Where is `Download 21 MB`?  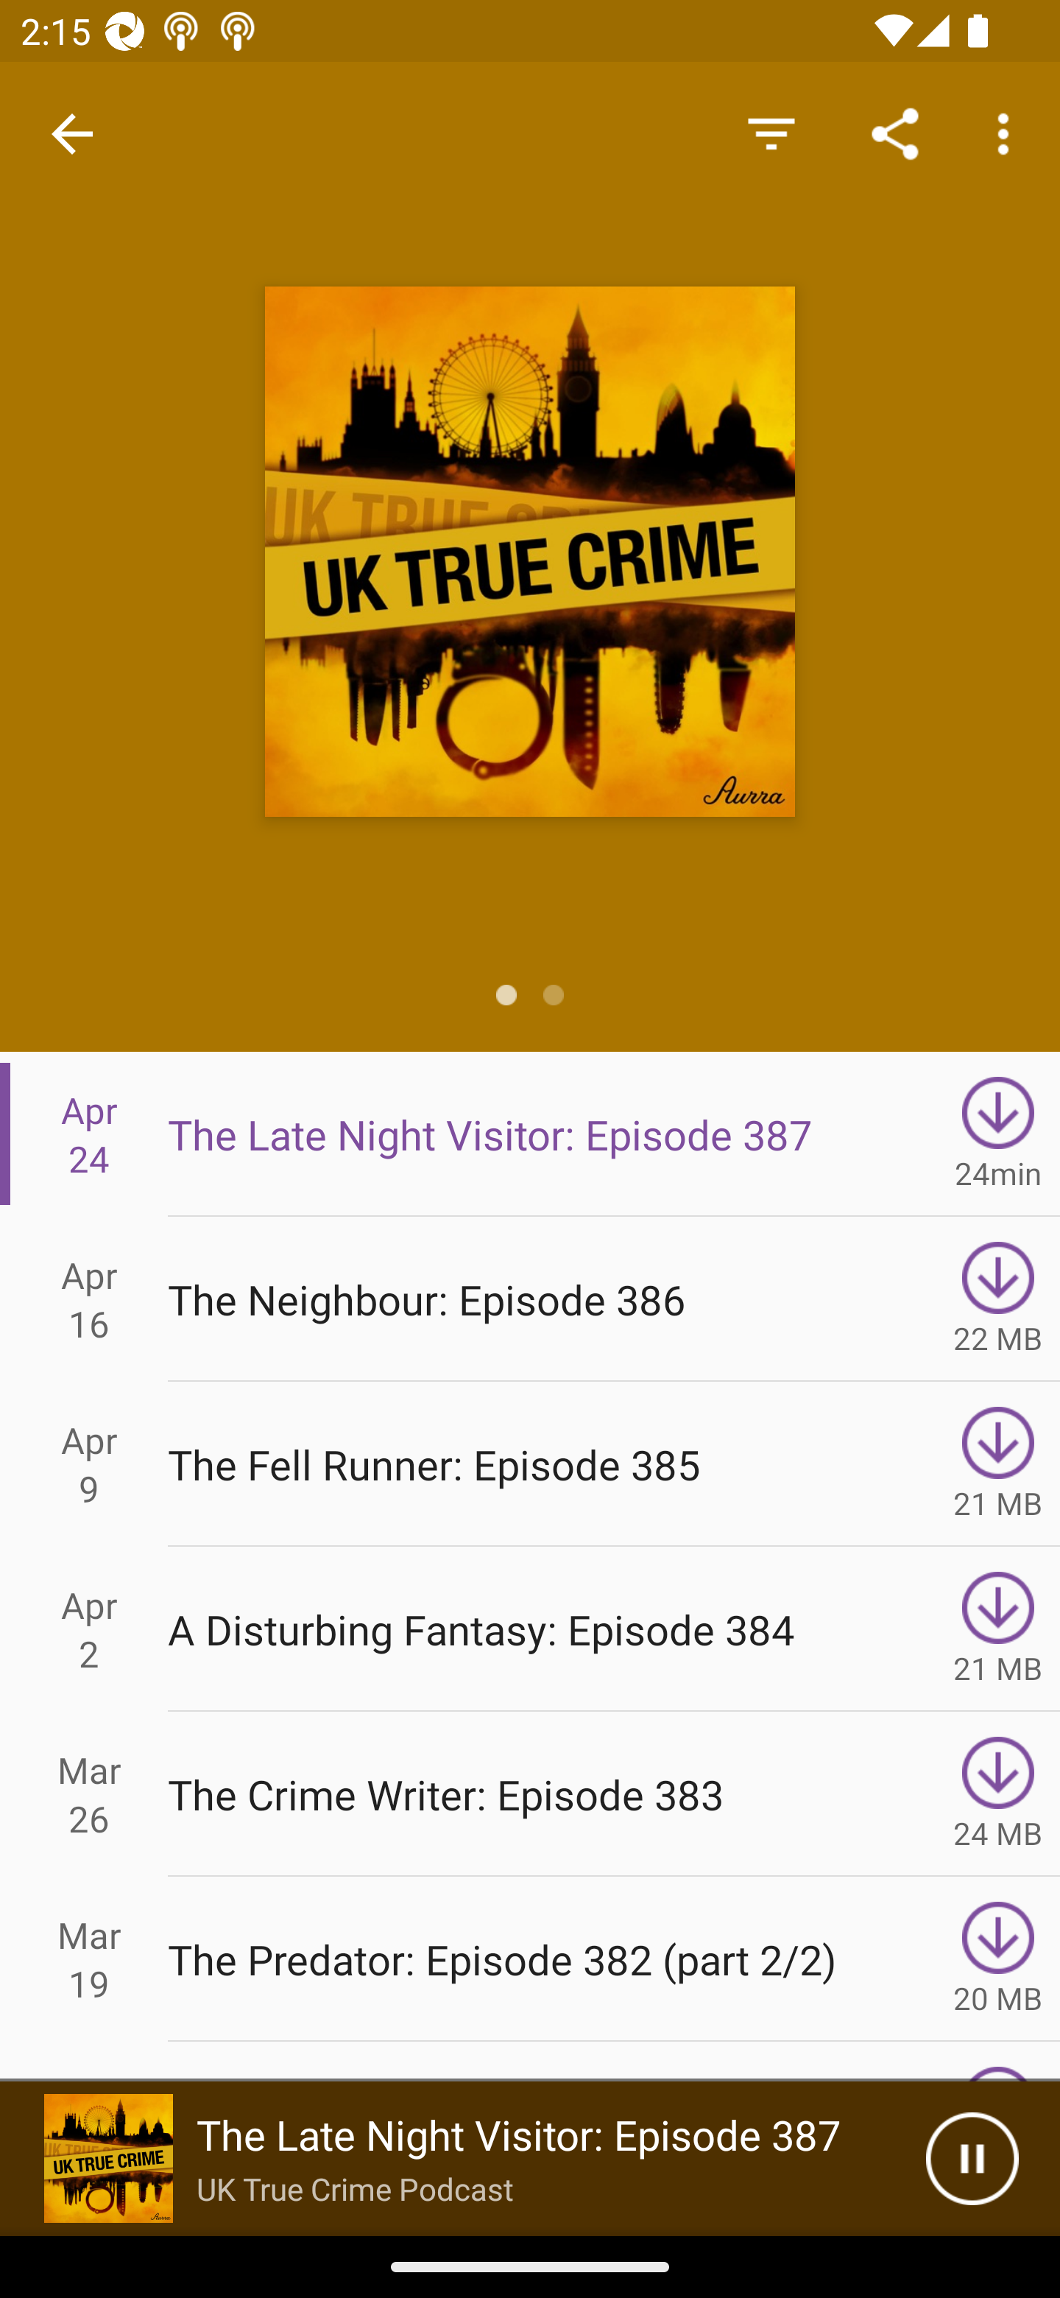 Download 21 MB is located at coordinates (998, 1629).